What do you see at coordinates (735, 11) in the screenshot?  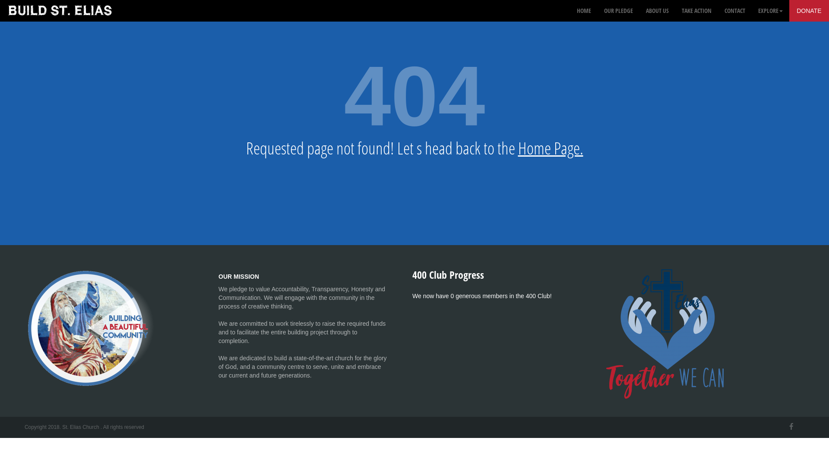 I see `CONTACT` at bounding box center [735, 11].